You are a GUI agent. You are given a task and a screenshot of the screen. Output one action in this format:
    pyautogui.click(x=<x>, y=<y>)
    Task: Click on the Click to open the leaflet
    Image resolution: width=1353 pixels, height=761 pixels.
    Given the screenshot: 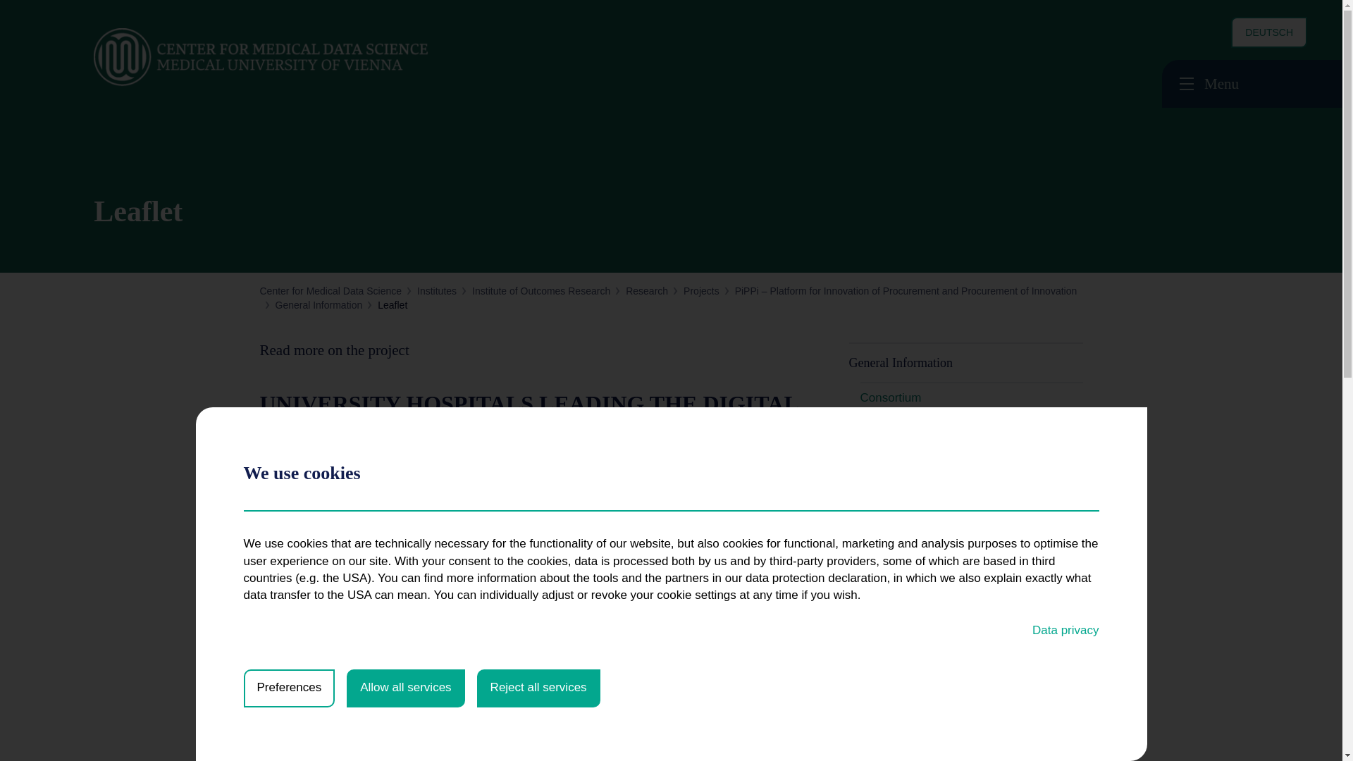 What is the action you would take?
    pyautogui.click(x=354, y=723)
    